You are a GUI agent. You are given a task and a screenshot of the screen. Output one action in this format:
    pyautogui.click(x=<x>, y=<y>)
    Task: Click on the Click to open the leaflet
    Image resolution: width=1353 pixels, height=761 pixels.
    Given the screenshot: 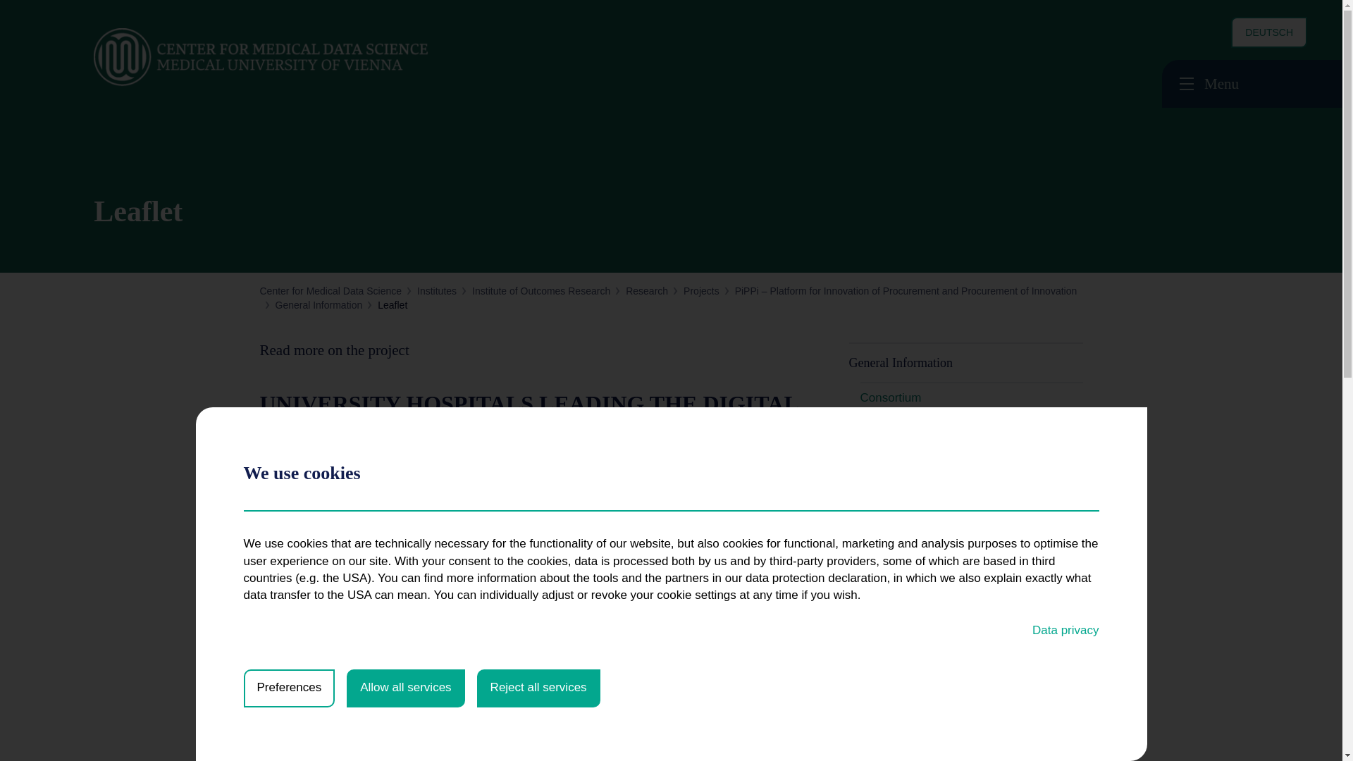 What is the action you would take?
    pyautogui.click(x=354, y=723)
    